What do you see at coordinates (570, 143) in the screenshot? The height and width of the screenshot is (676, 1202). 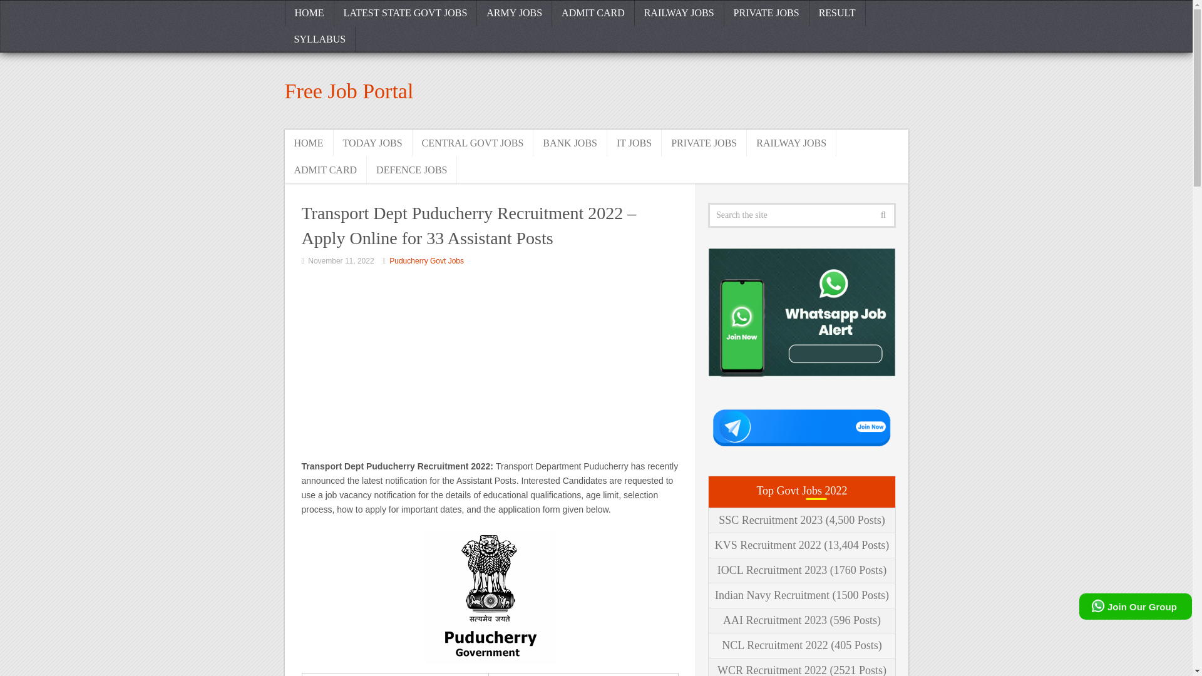 I see `BANK JOBS` at bounding box center [570, 143].